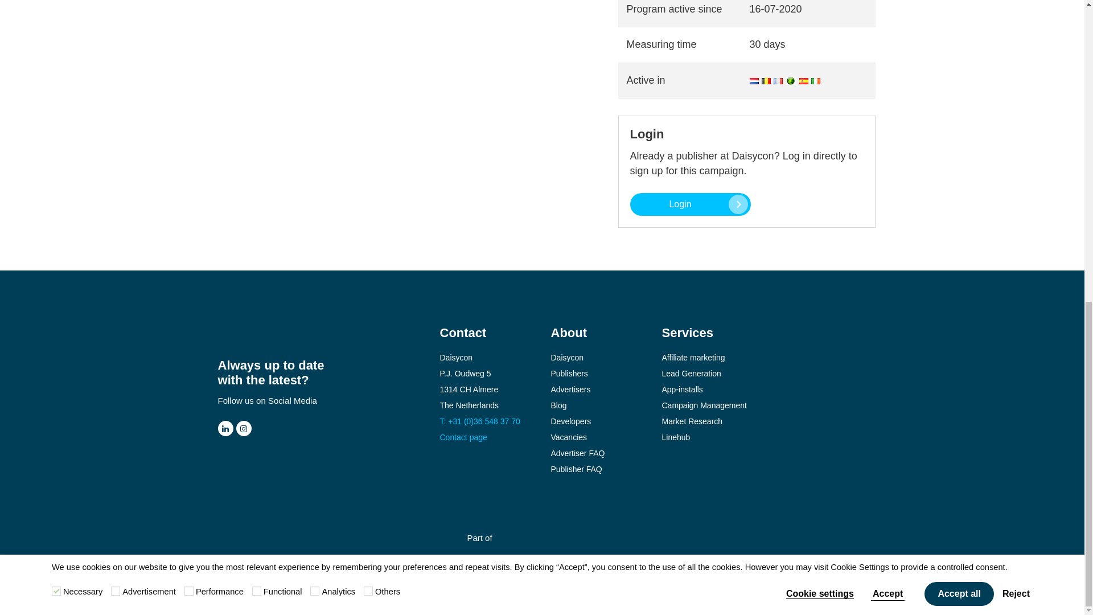  What do you see at coordinates (689, 204) in the screenshot?
I see `Login` at bounding box center [689, 204].